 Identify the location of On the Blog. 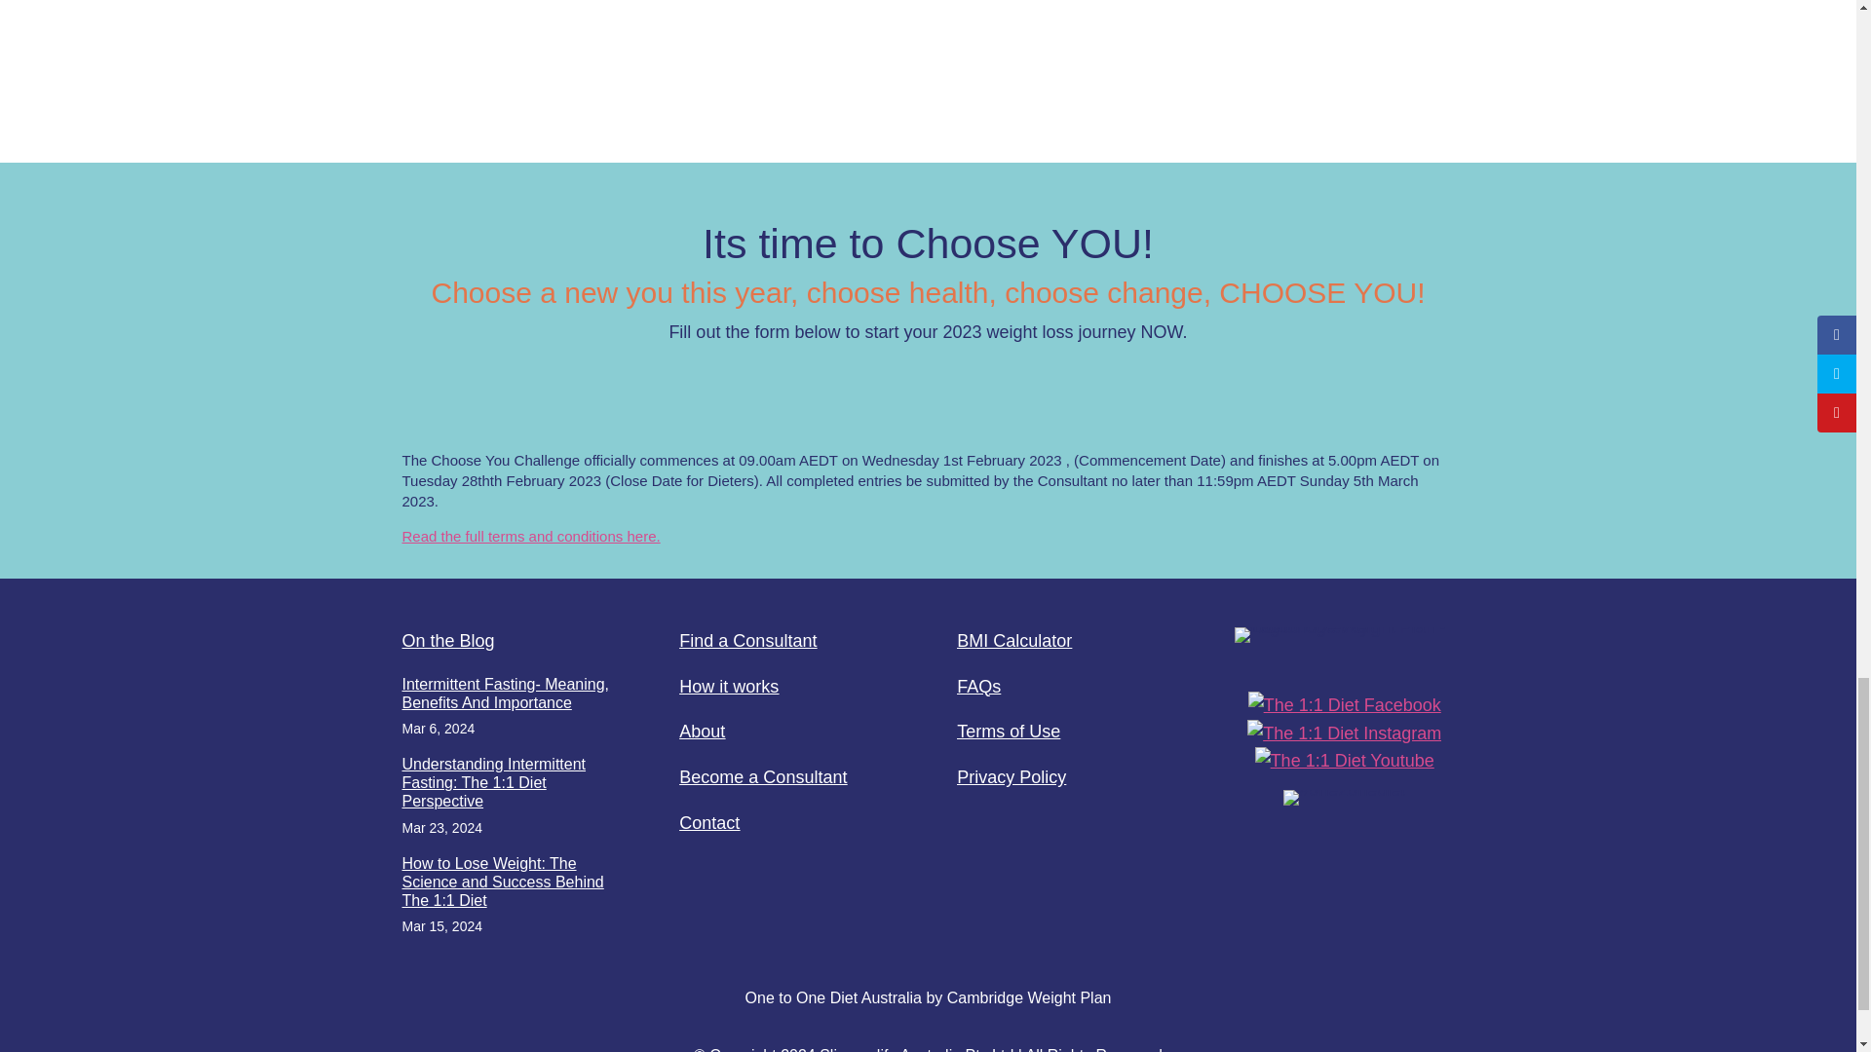
(447, 641).